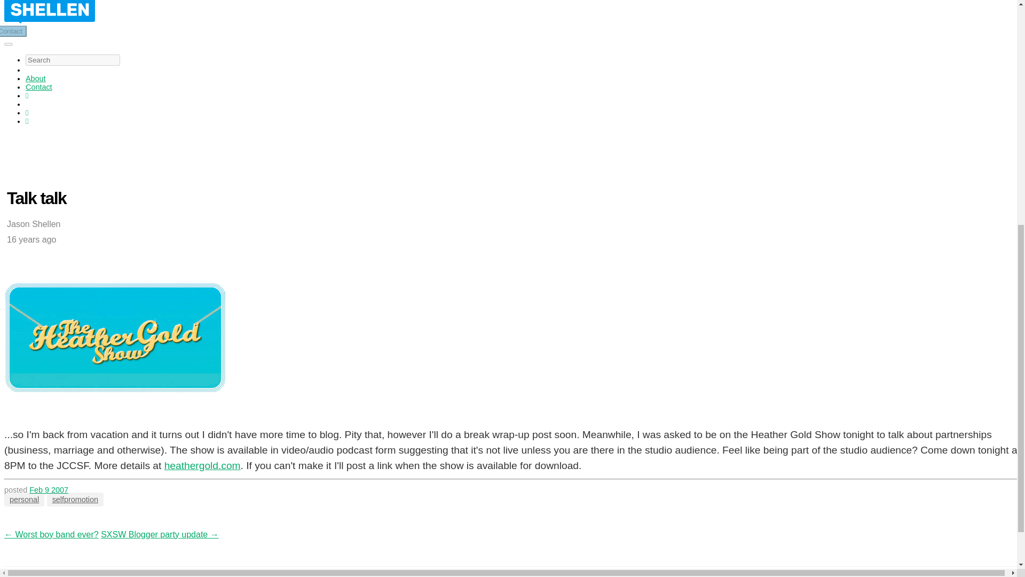 Image resolution: width=1025 pixels, height=577 pixels. Describe the element at coordinates (23, 500) in the screenshot. I see `personal` at that location.